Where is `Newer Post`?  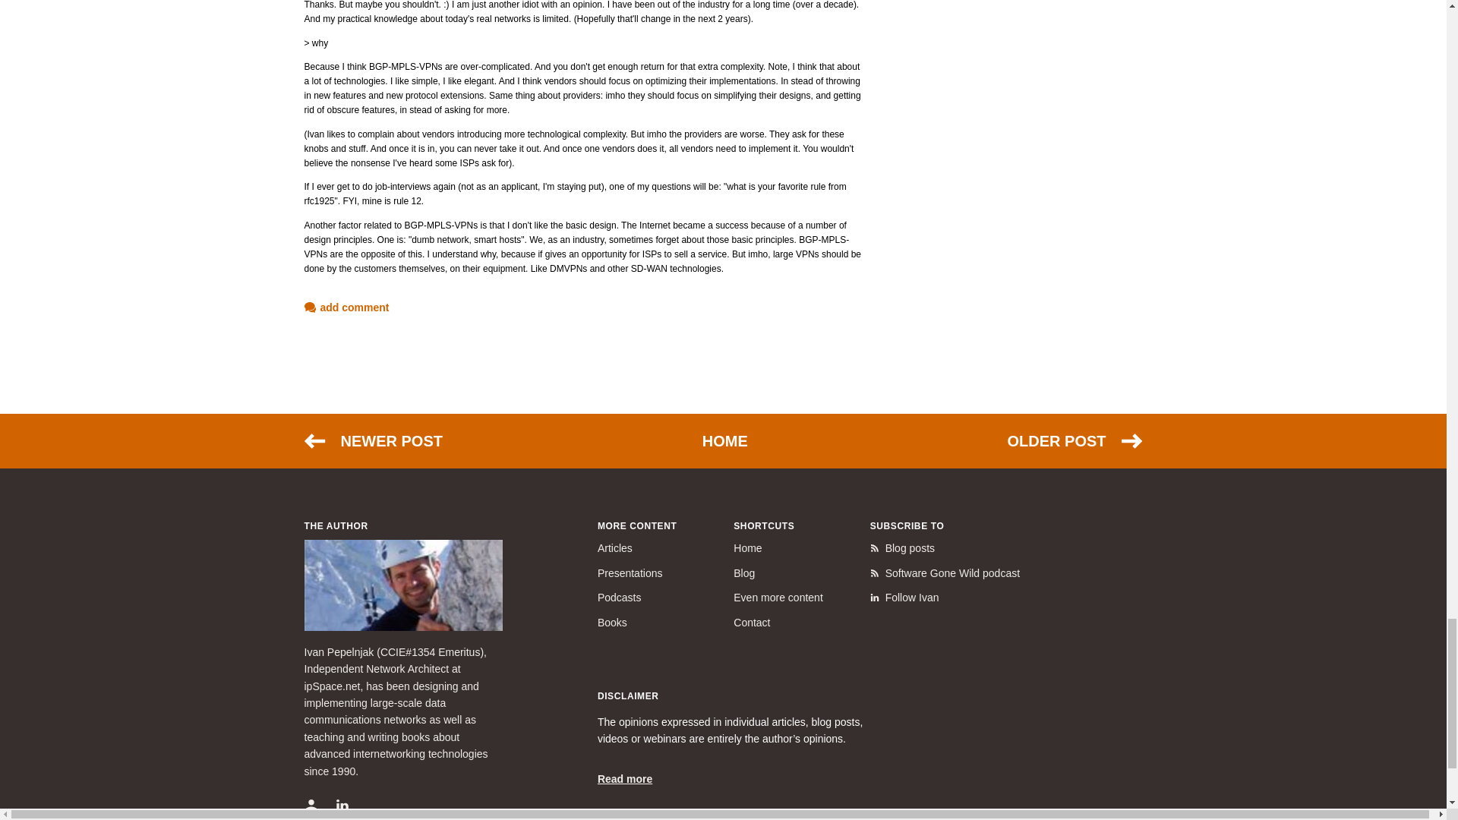
Newer Post is located at coordinates (372, 440).